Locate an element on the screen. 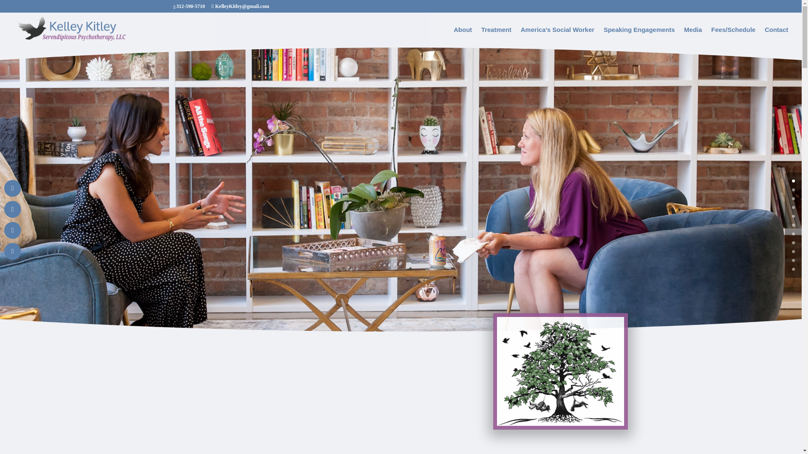  Speaking Engagements is located at coordinates (639, 37).